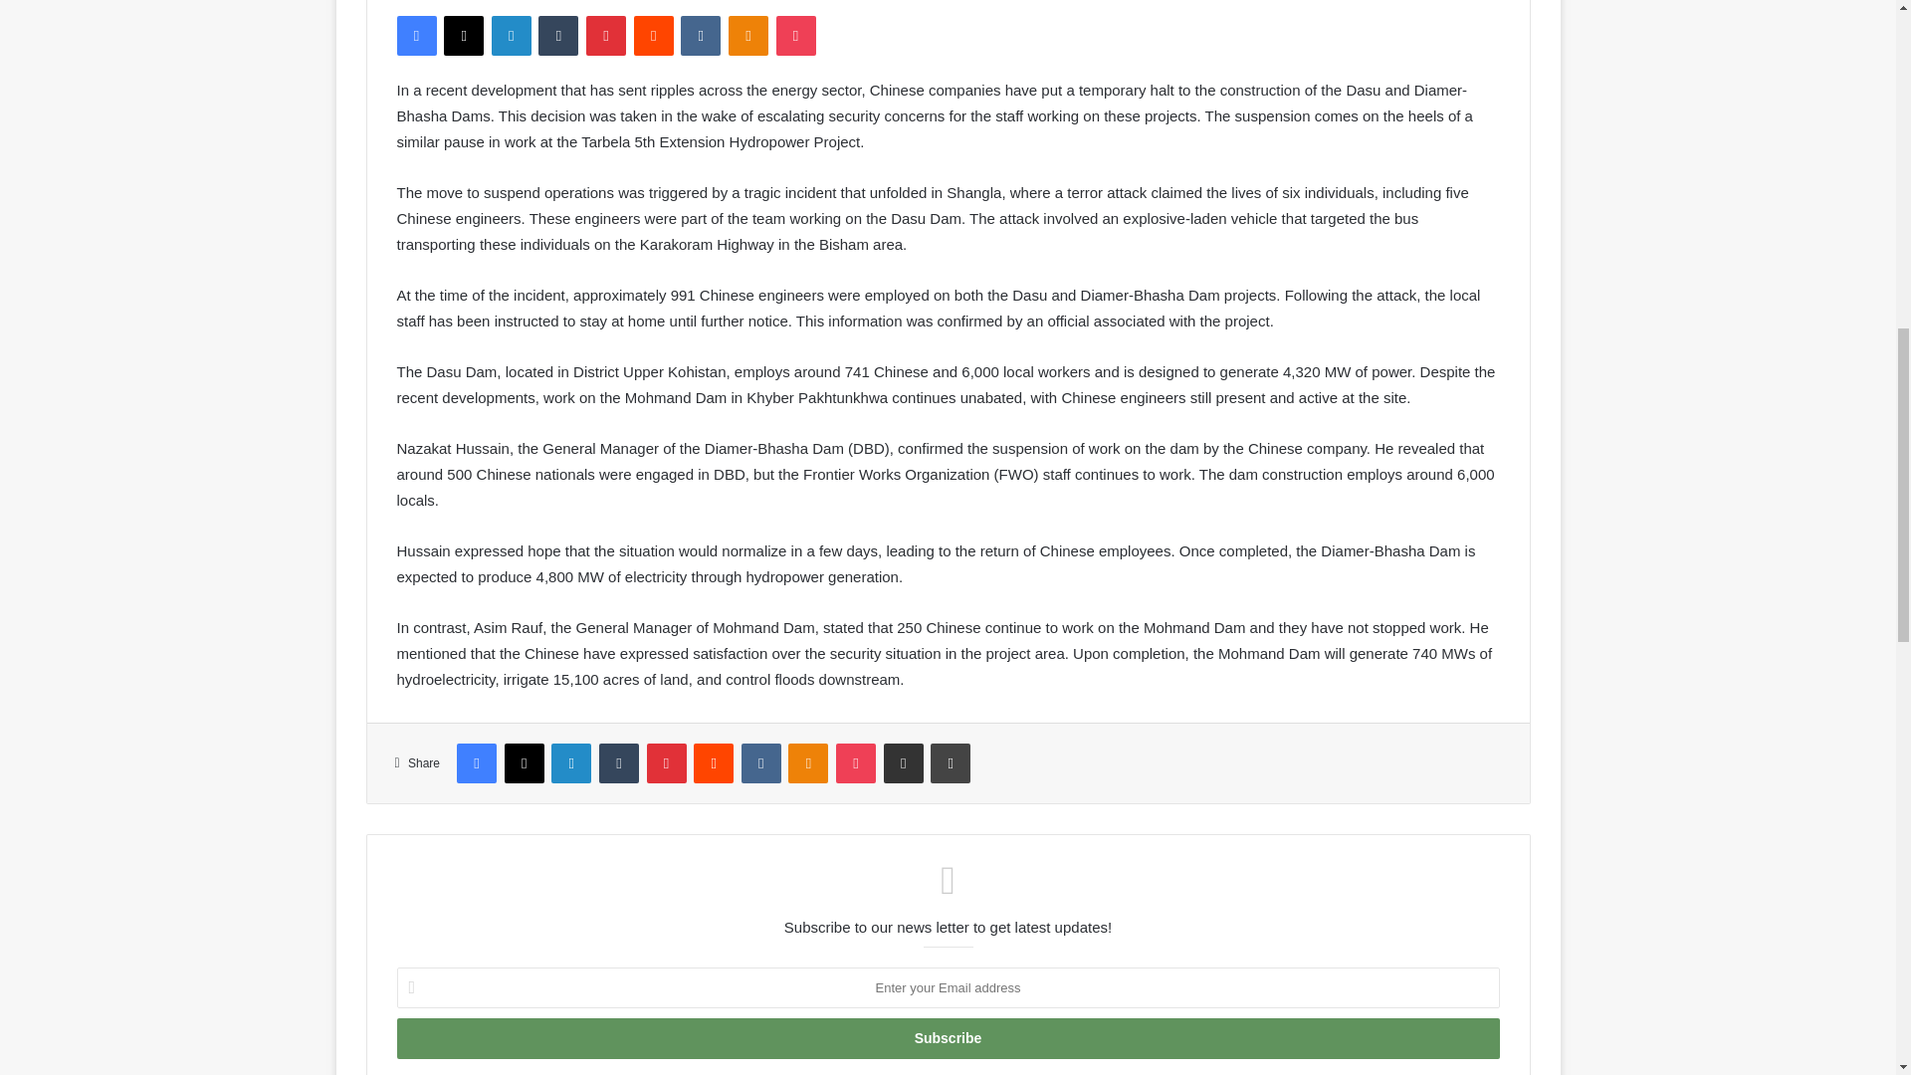 This screenshot has height=1075, width=1911. I want to click on Pinterest, so click(606, 36).